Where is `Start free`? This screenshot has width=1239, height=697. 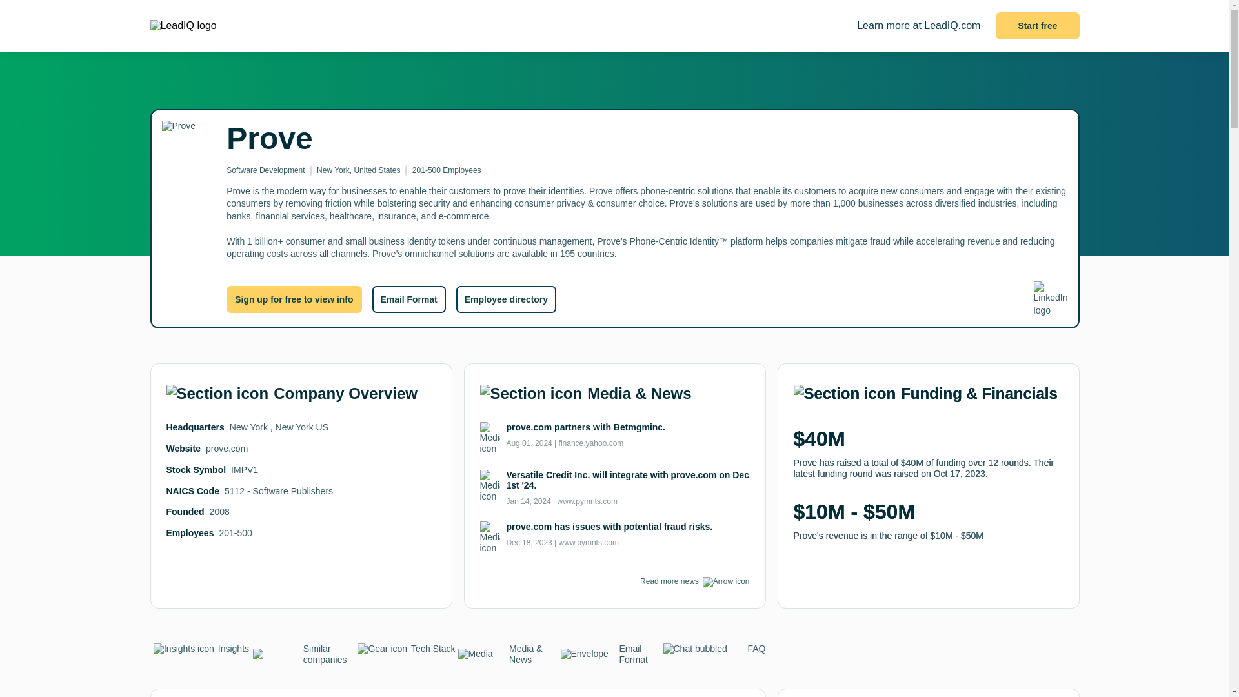
Start free is located at coordinates (1038, 26).